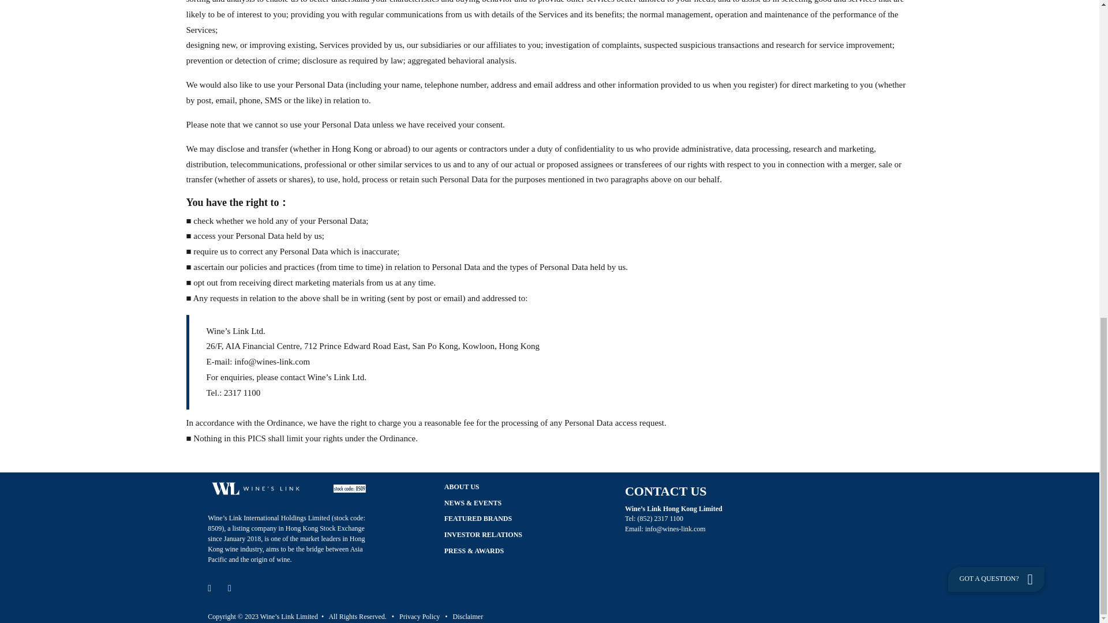 This screenshot has height=623, width=1108. Describe the element at coordinates (462, 487) in the screenshot. I see `ABOUT US` at that location.